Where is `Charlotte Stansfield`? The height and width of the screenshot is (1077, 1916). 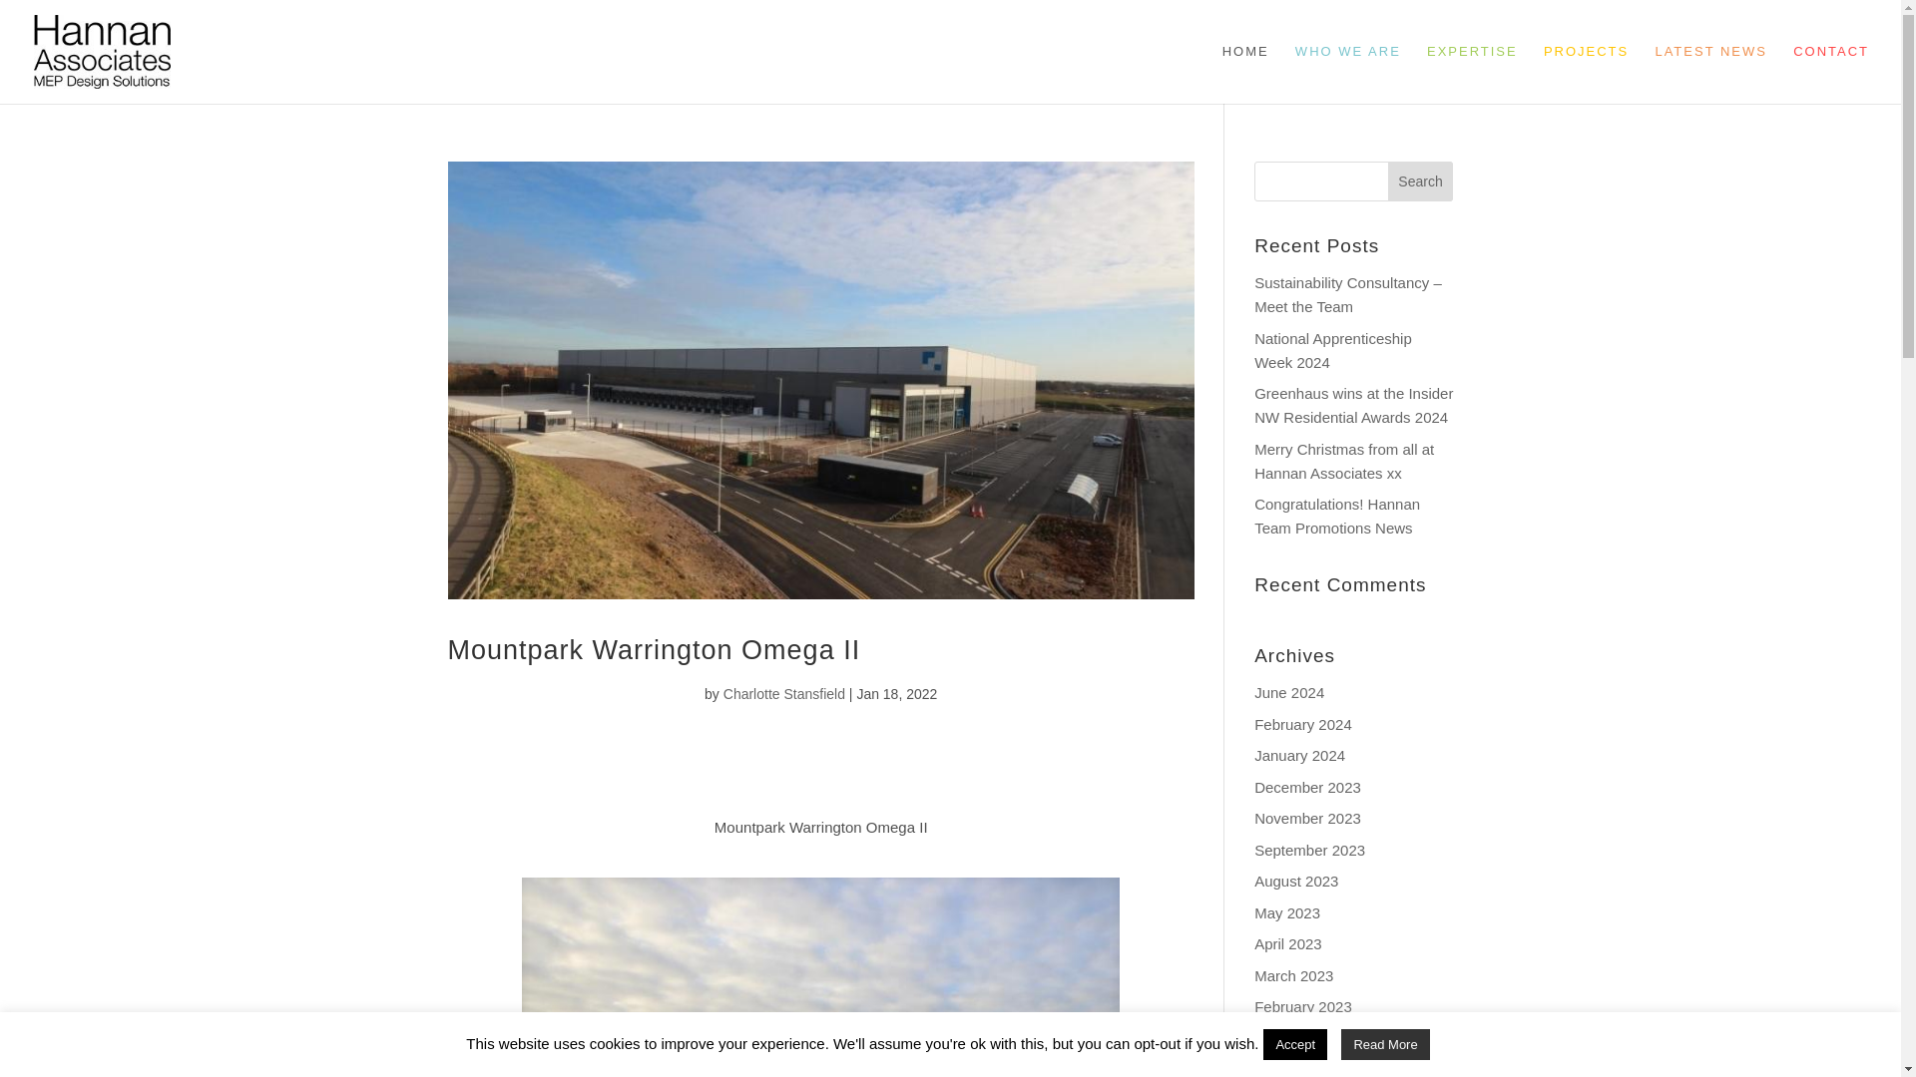 Charlotte Stansfield is located at coordinates (784, 694).